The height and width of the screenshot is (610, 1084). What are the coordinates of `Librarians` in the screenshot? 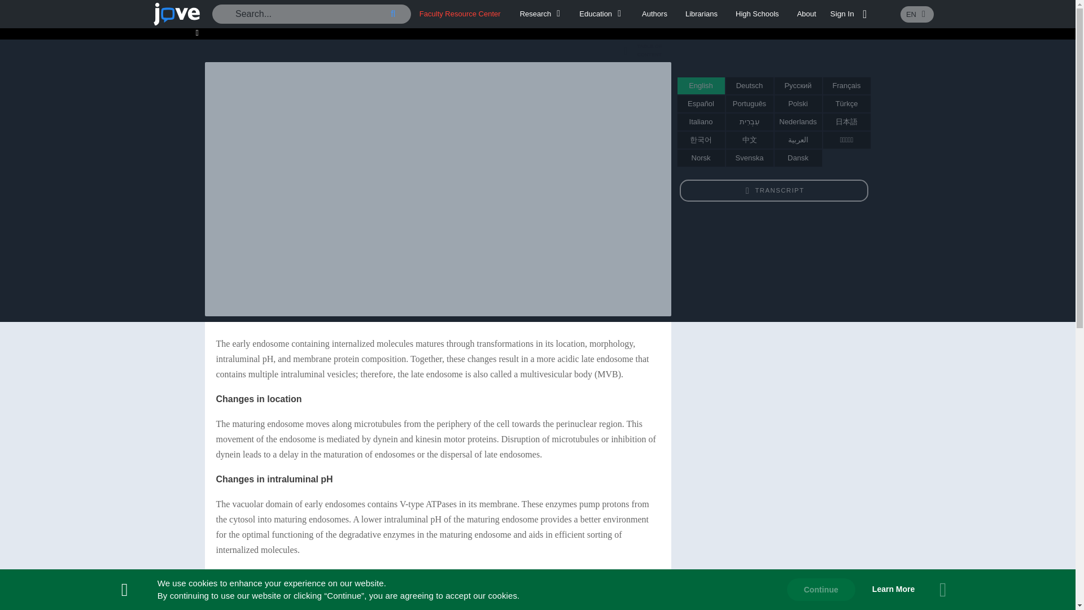 It's located at (701, 14).